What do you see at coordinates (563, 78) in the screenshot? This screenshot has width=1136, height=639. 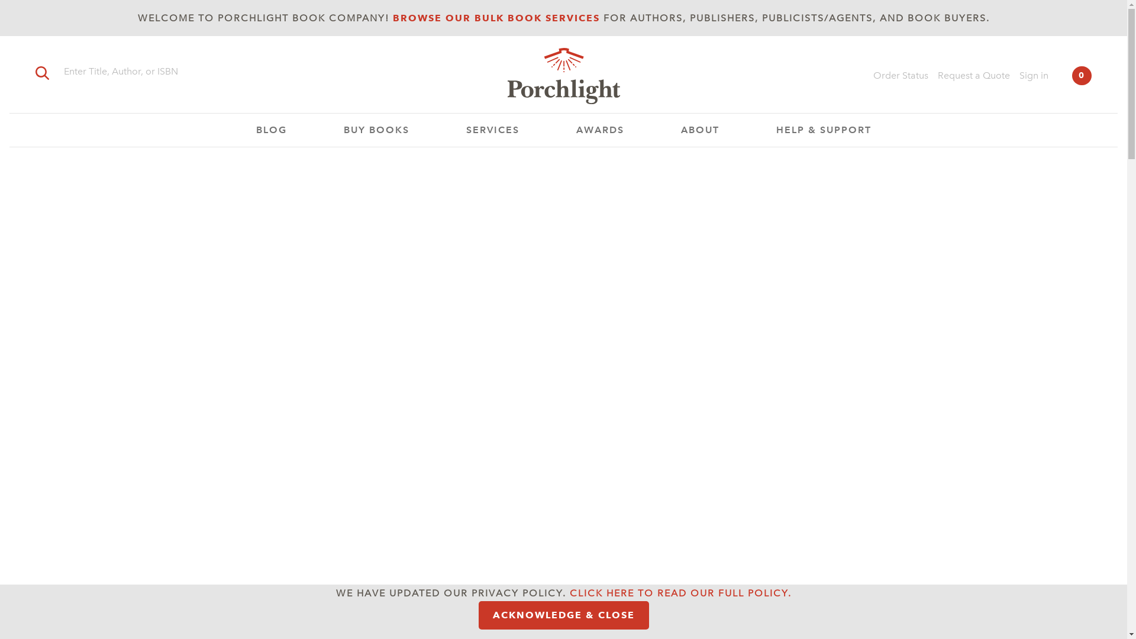 I see `Porchlight` at bounding box center [563, 78].